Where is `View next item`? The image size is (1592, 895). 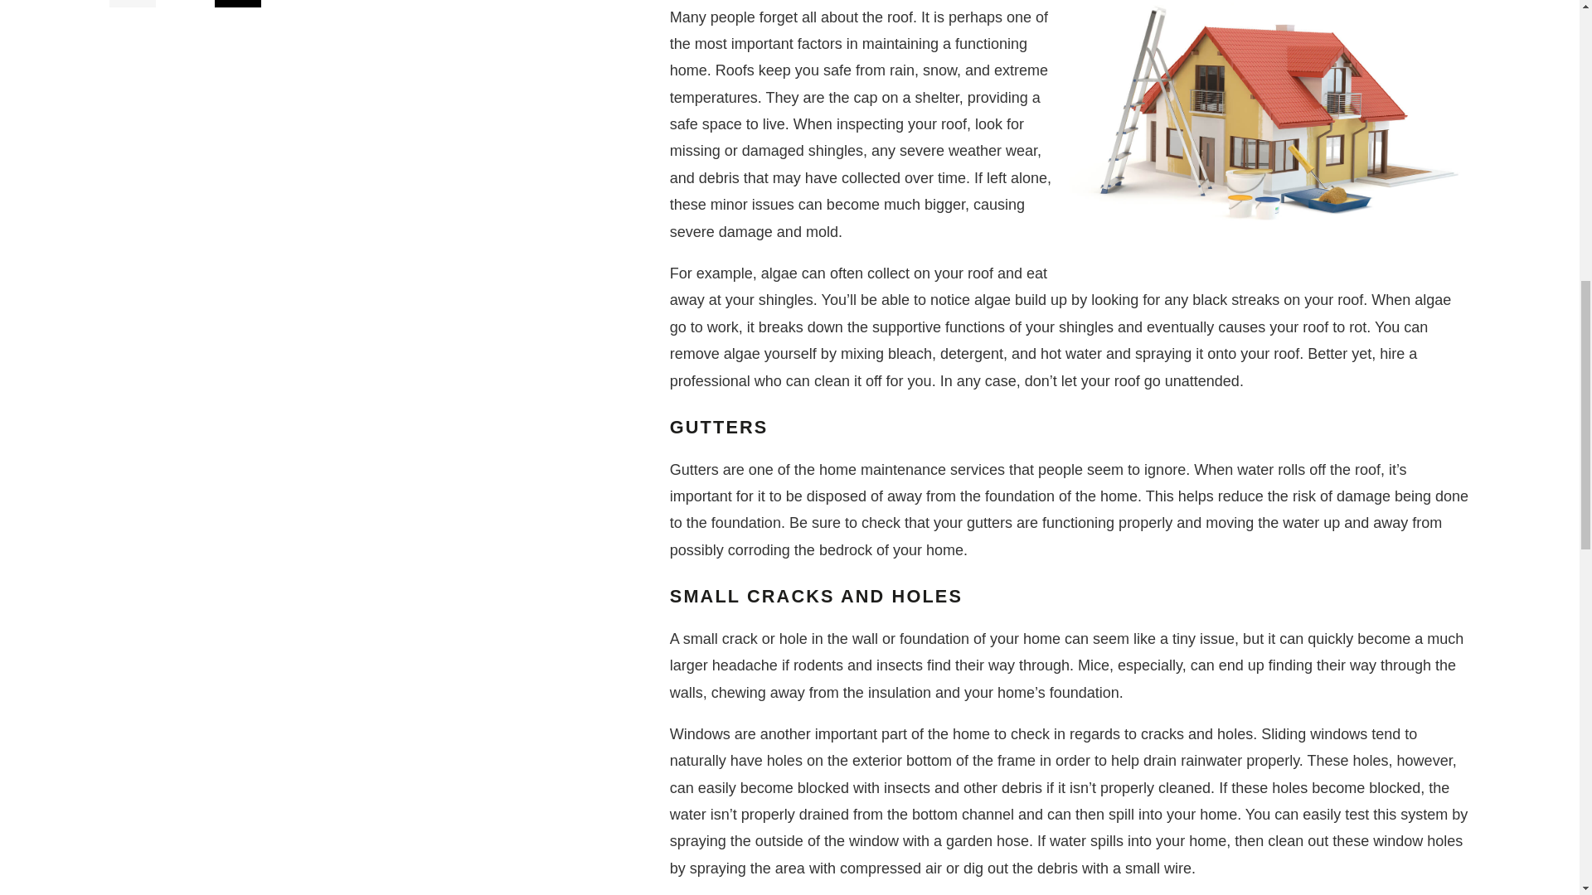 View next item is located at coordinates (237, 3).